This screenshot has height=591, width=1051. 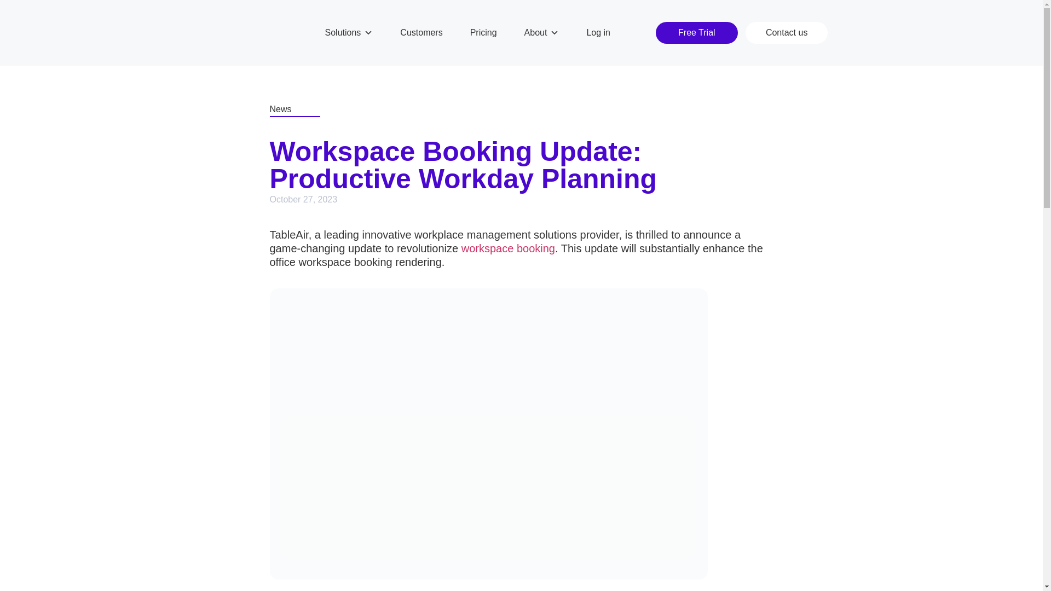 I want to click on About, so click(x=542, y=33).